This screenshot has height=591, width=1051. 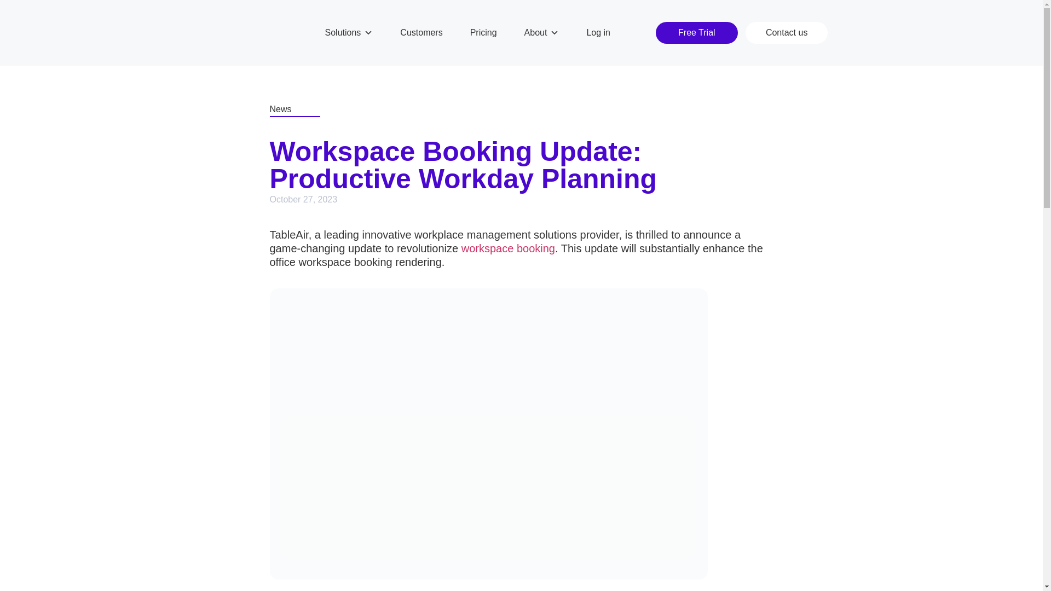 I want to click on About, so click(x=542, y=33).